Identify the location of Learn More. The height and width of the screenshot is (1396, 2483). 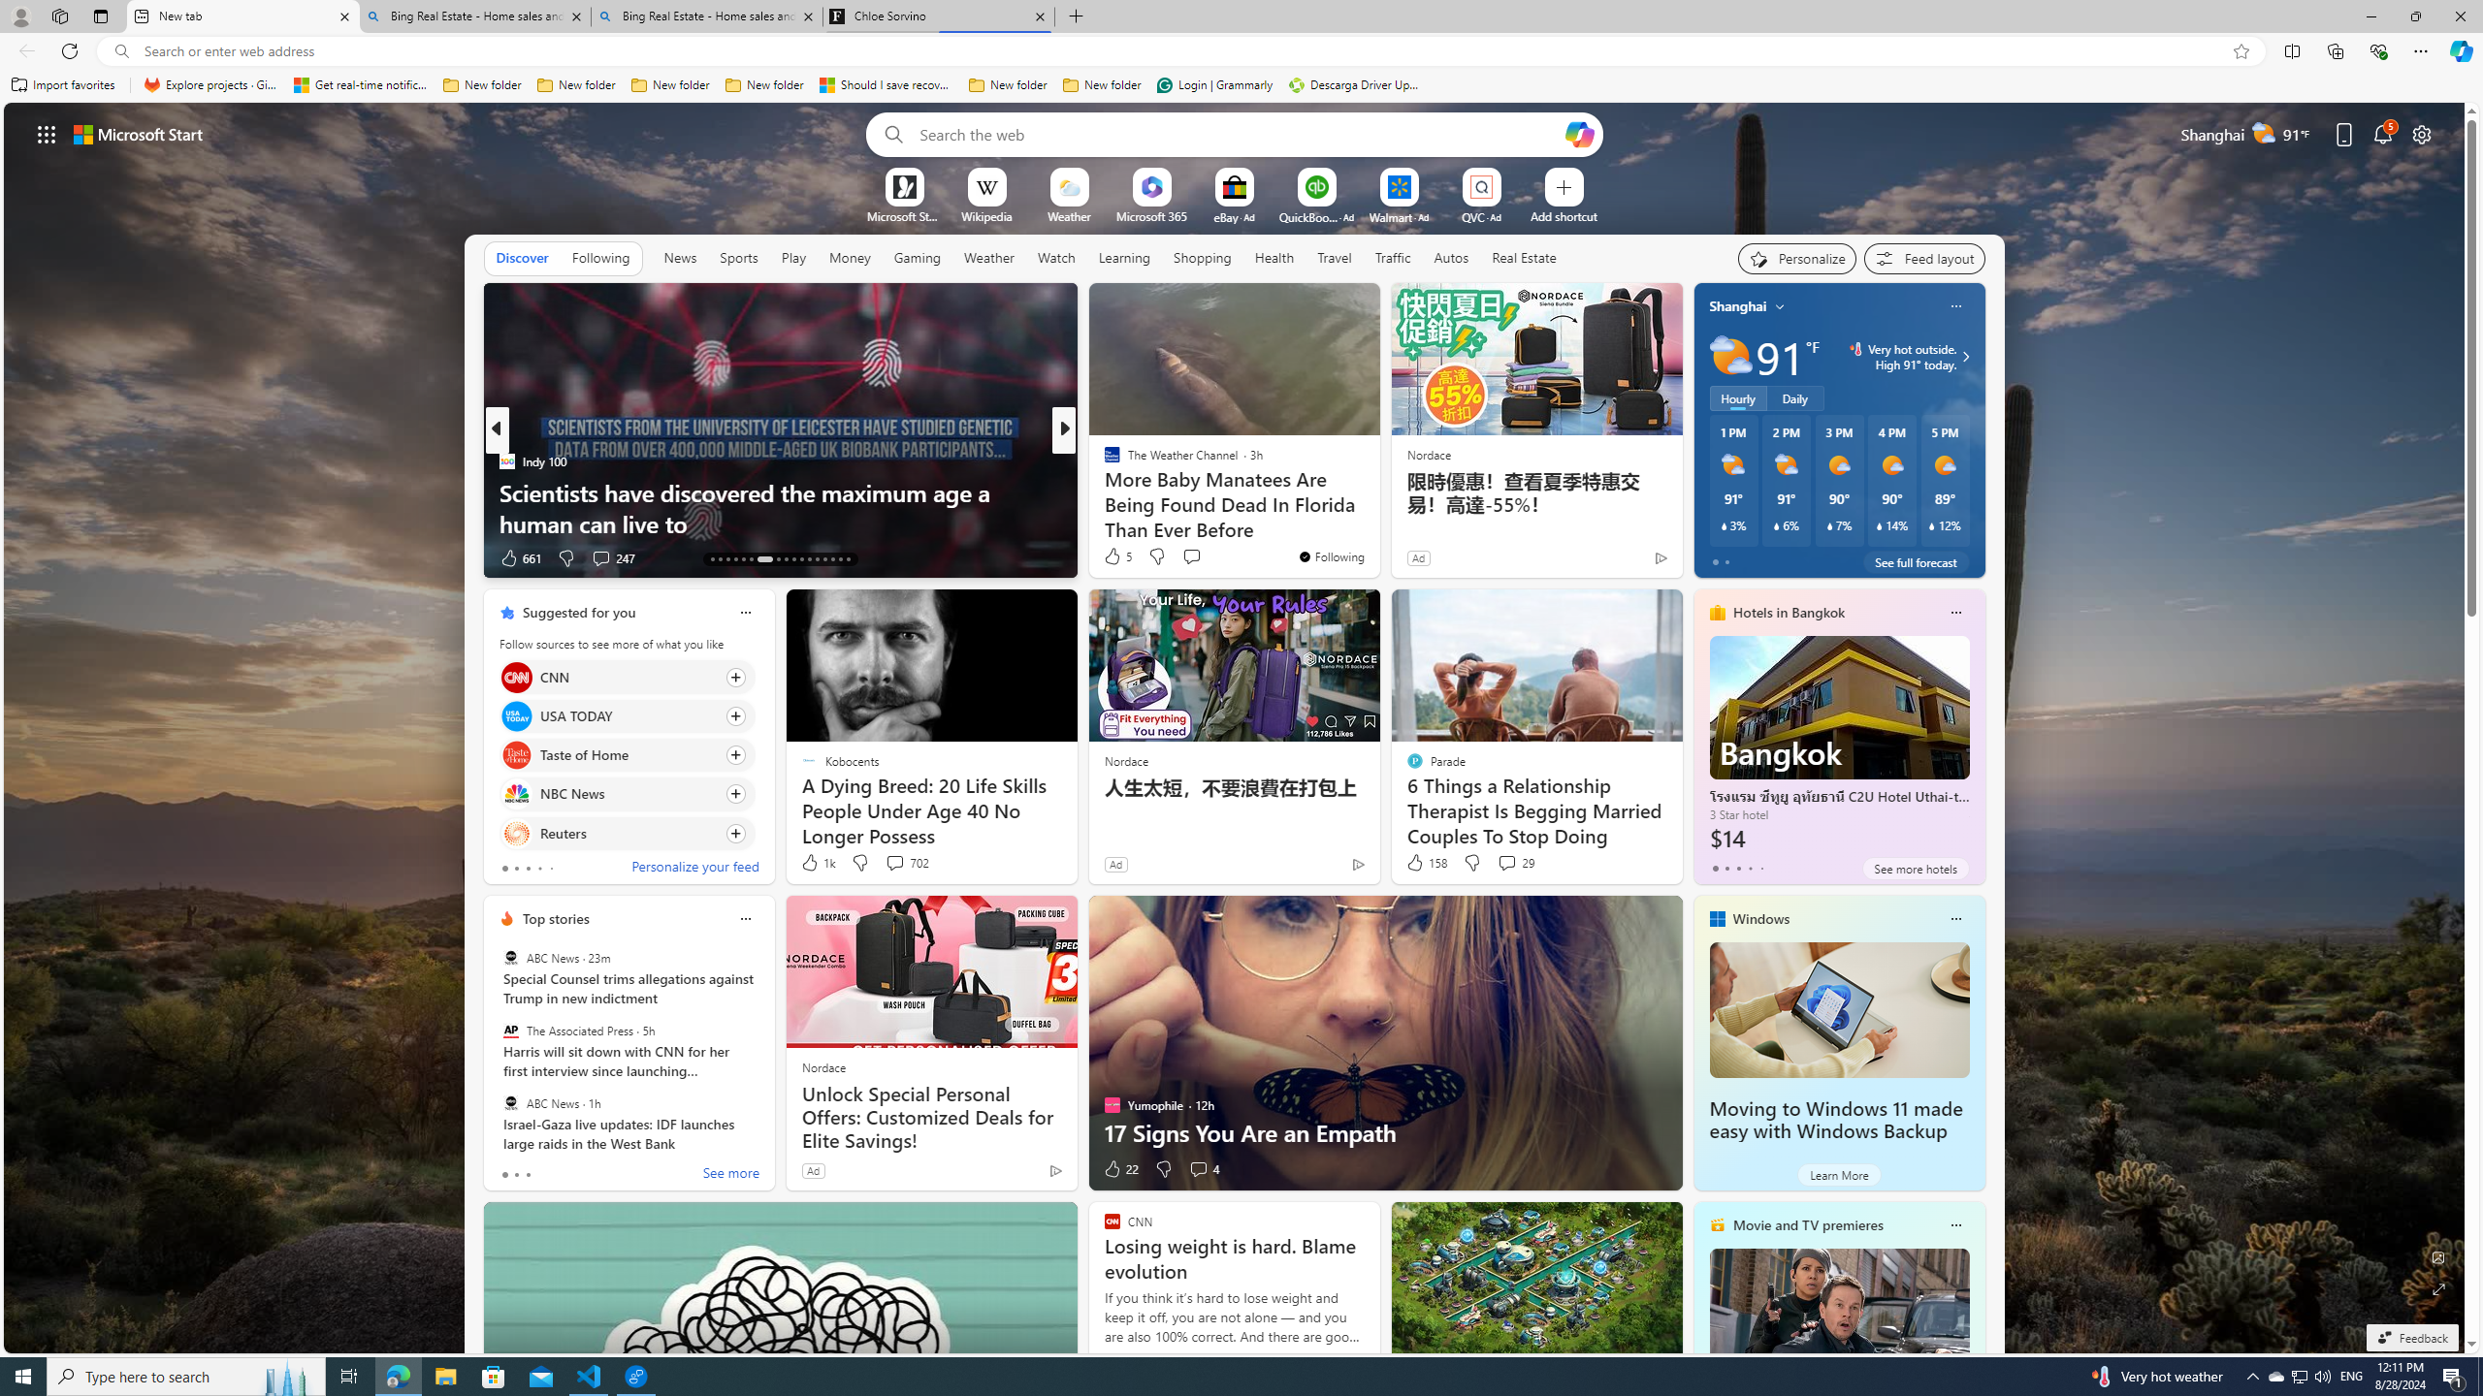
(1839, 1175).